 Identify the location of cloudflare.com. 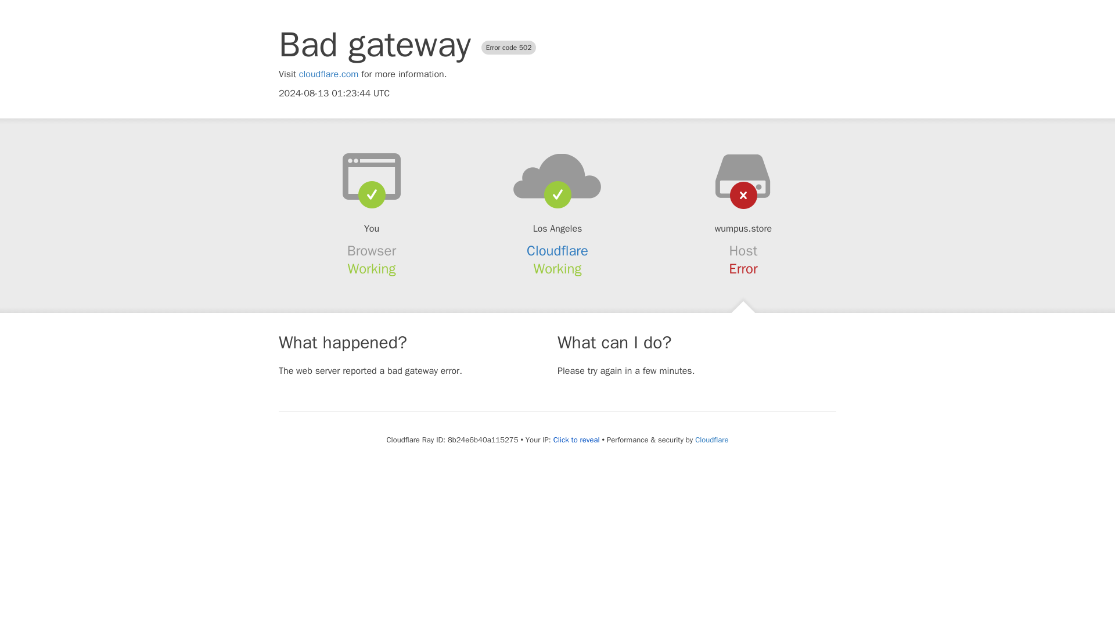
(329, 74).